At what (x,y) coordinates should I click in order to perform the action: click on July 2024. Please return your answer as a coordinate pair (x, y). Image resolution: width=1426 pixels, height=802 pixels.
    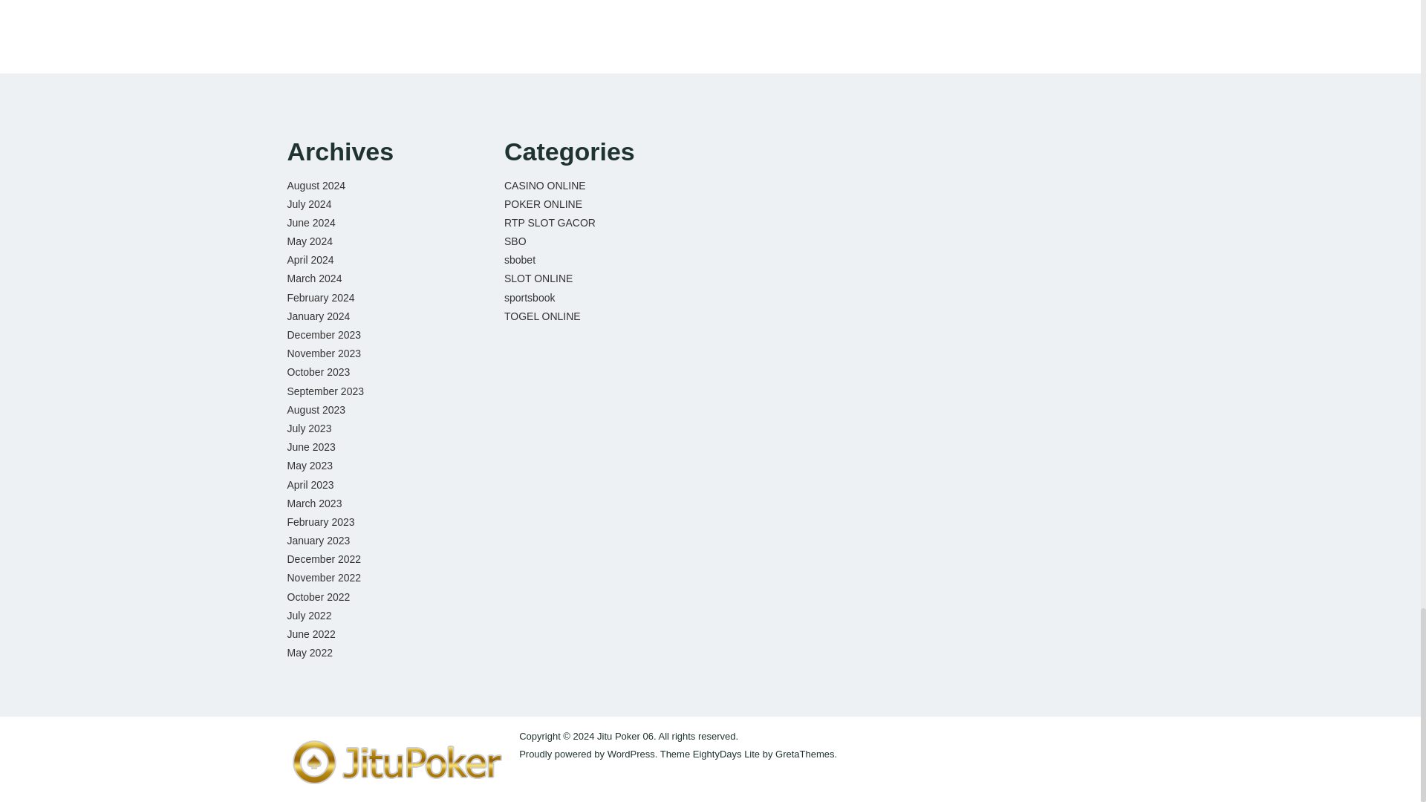
    Looking at the image, I should click on (308, 203).